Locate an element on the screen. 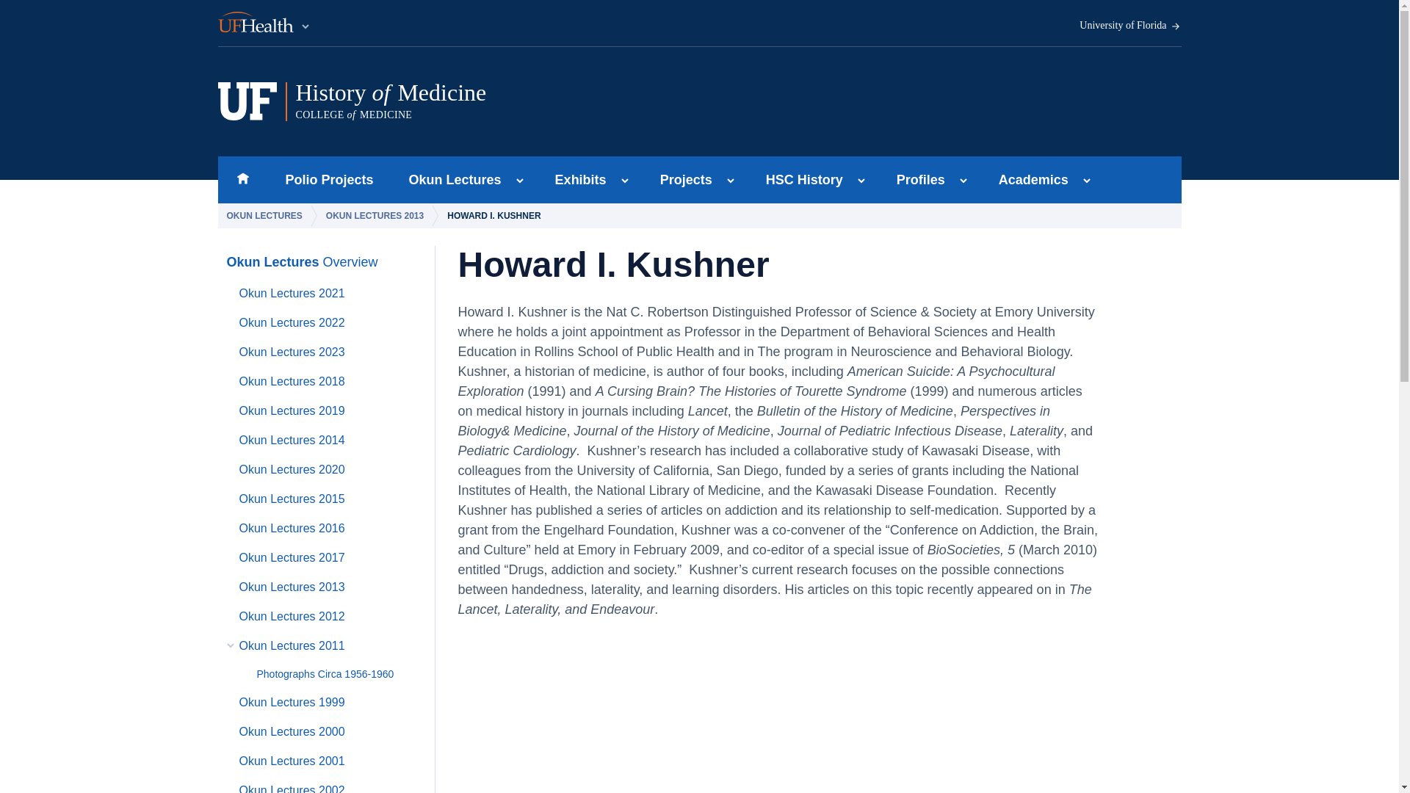  UF Health is located at coordinates (451, 179).